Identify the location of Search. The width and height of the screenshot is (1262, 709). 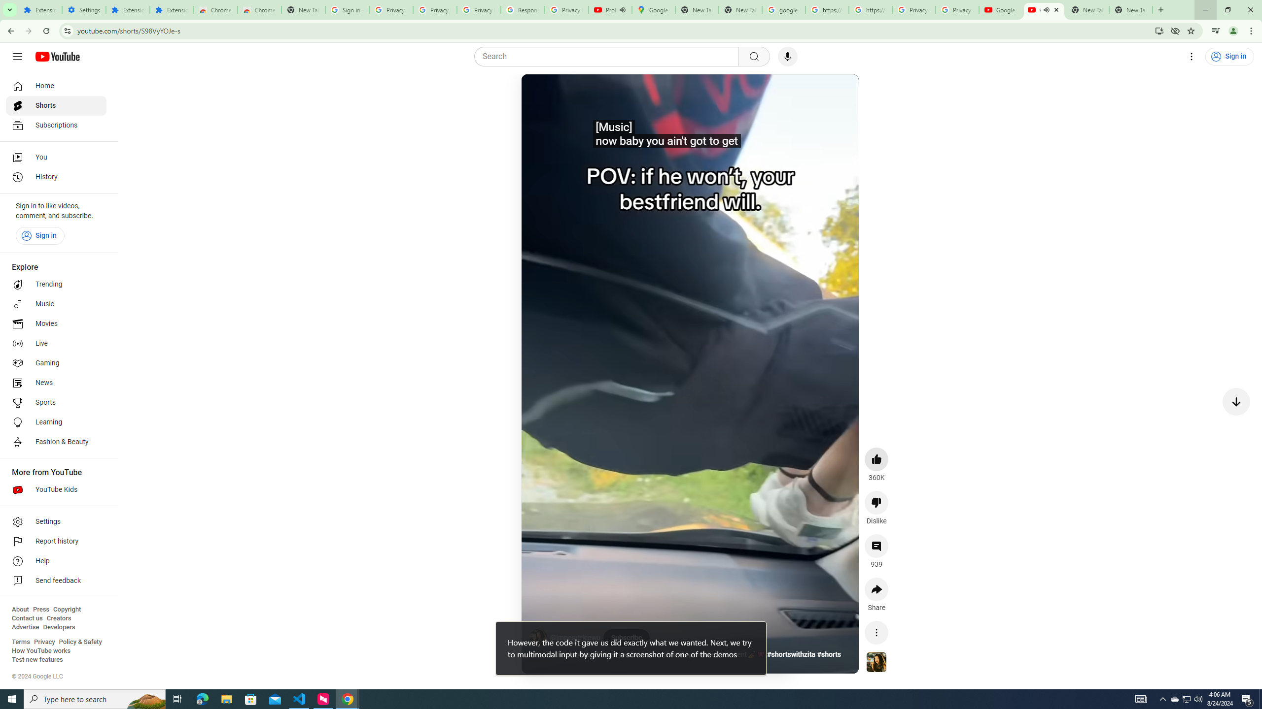
(754, 57).